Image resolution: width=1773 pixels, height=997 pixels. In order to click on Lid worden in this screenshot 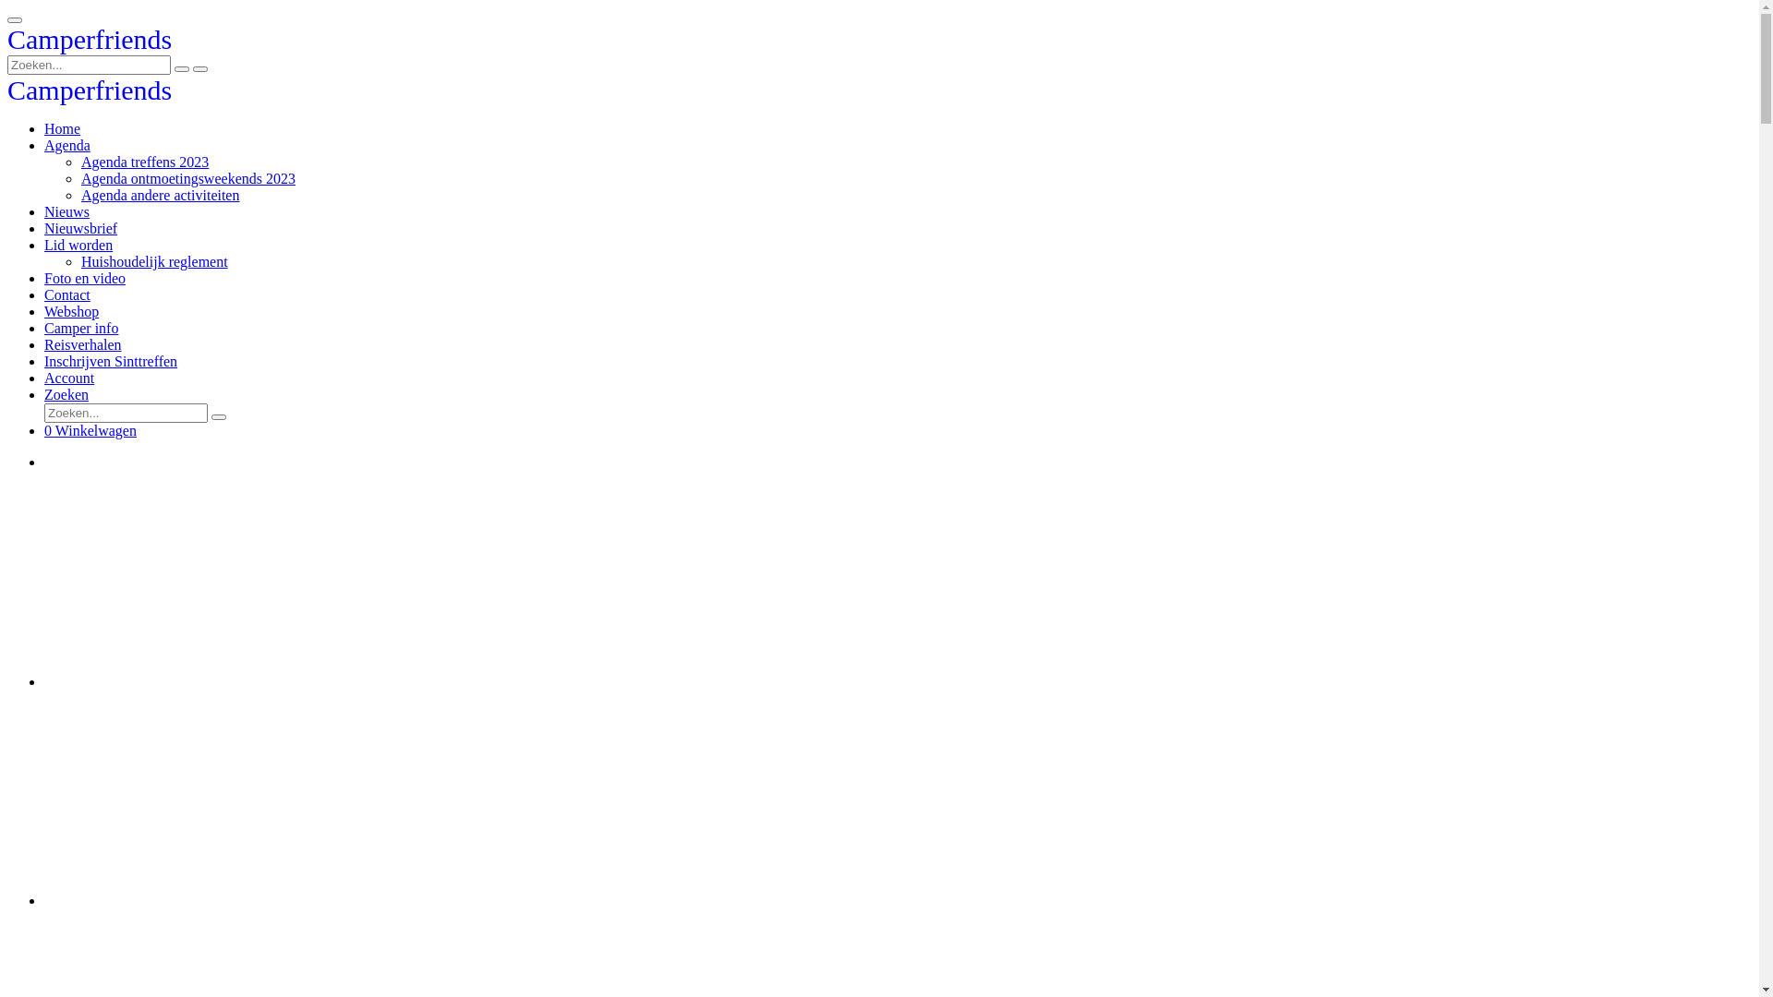, I will do `click(78, 246)`.